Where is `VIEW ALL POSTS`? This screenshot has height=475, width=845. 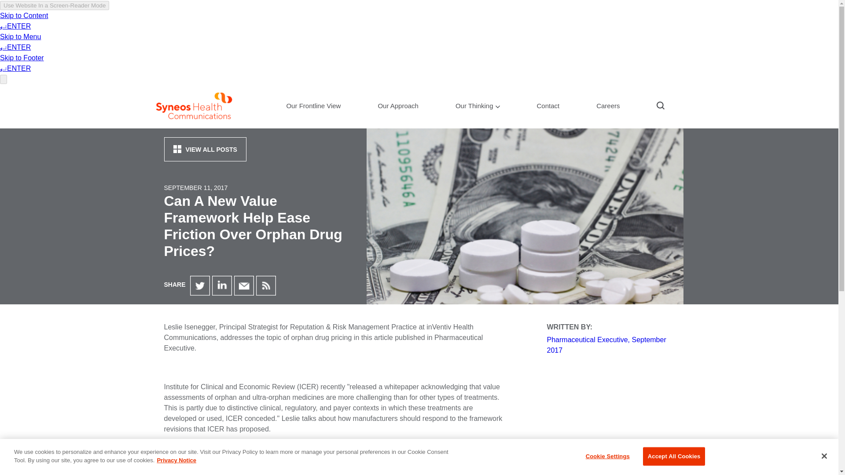 VIEW ALL POSTS is located at coordinates (205, 150).